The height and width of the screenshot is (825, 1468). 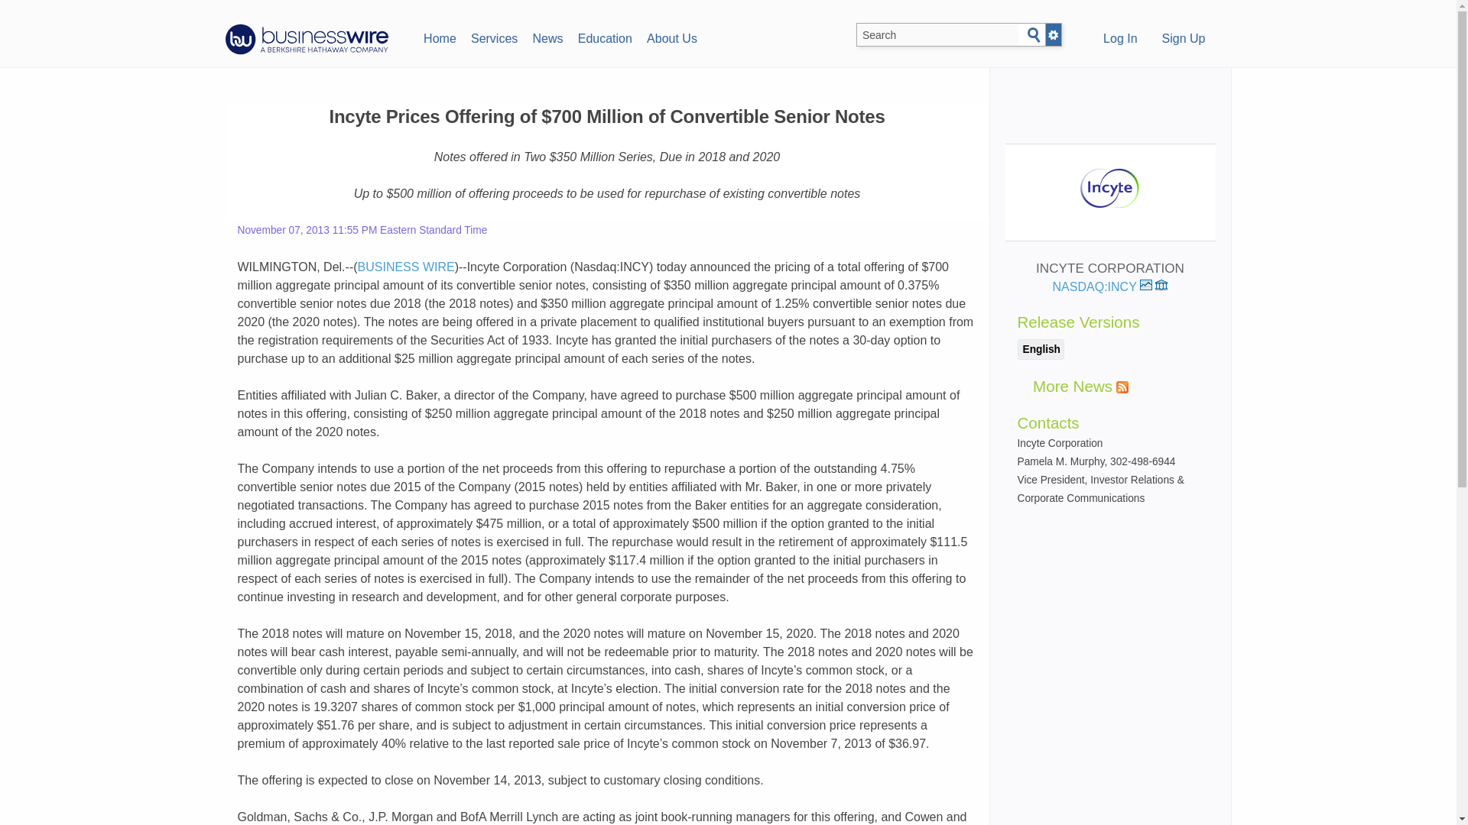 I want to click on RSS feed for Incyte Corporation, so click(x=1122, y=387).